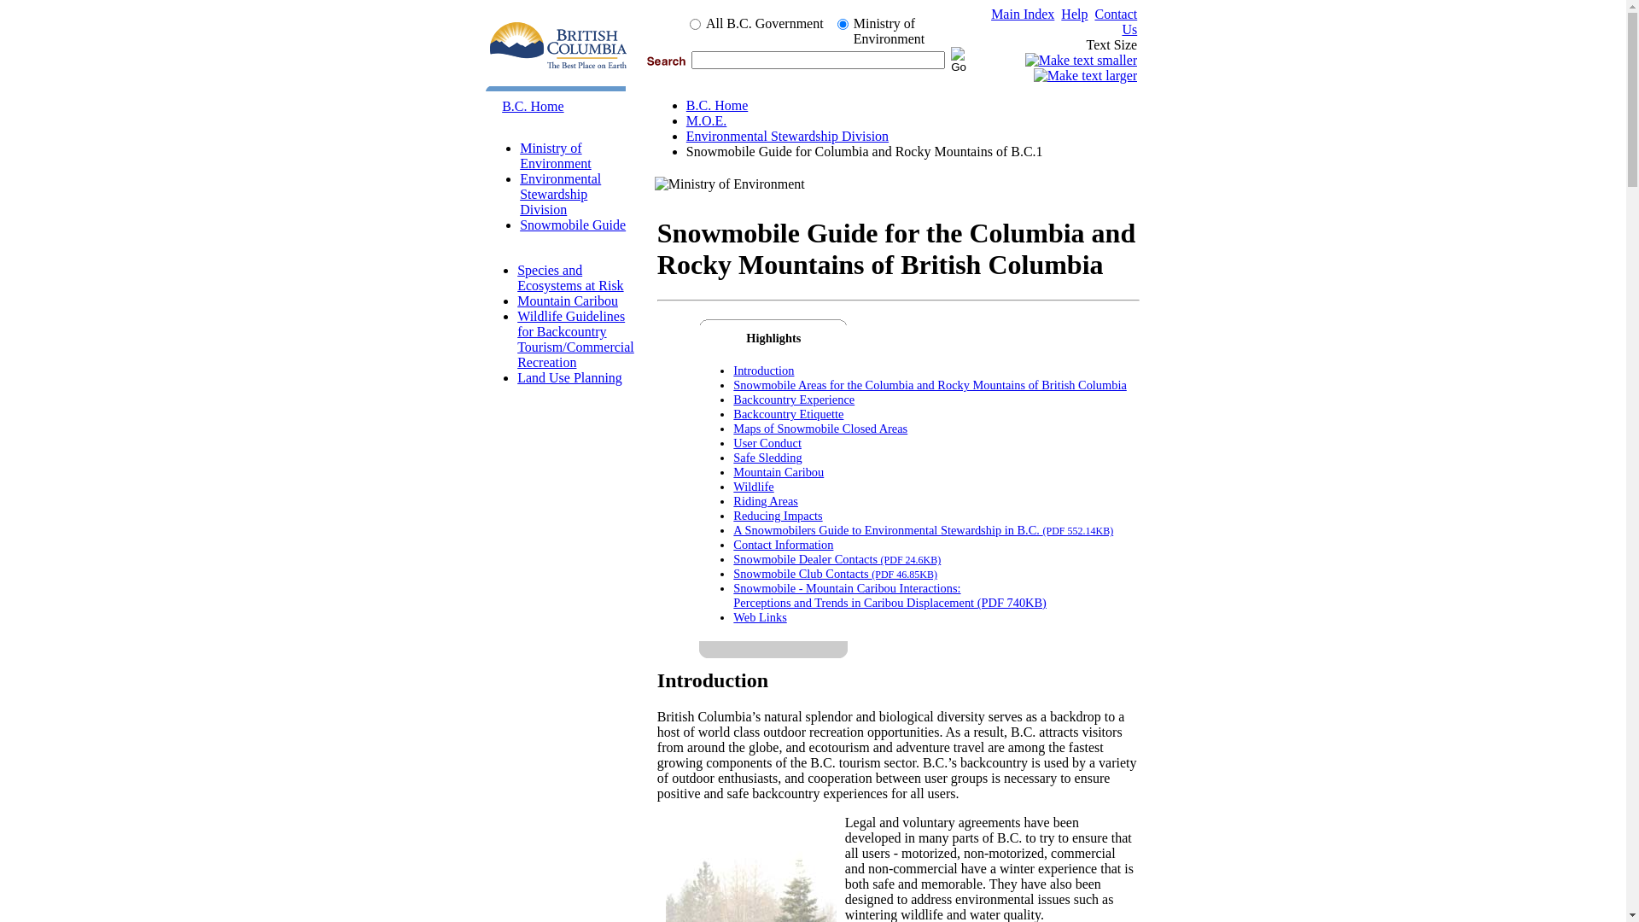 This screenshot has height=922, width=1639. I want to click on Snowmobile Dealer Contacts (PDF 24.6KB), so click(837, 559).